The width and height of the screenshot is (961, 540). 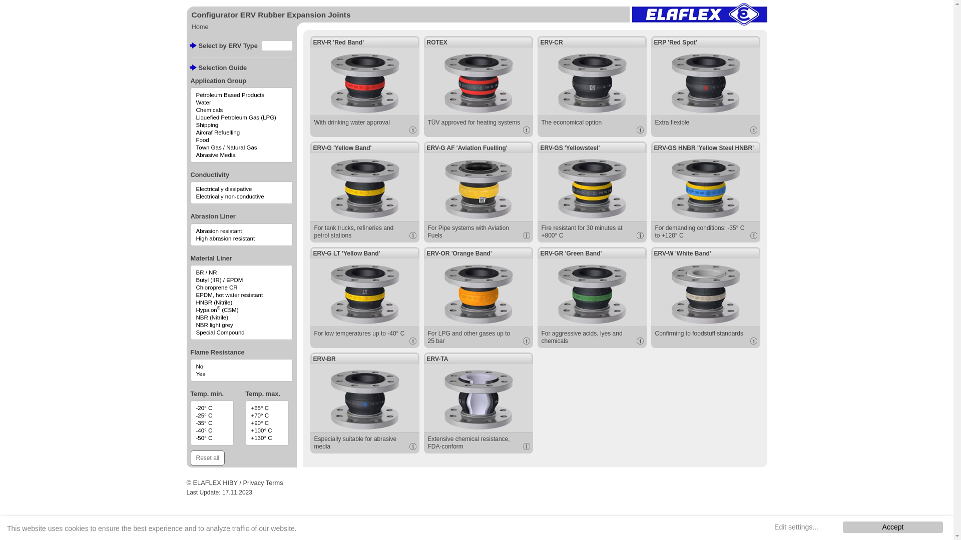 What do you see at coordinates (242, 302) in the screenshot?
I see `HNBR (Nitrile)` at bounding box center [242, 302].